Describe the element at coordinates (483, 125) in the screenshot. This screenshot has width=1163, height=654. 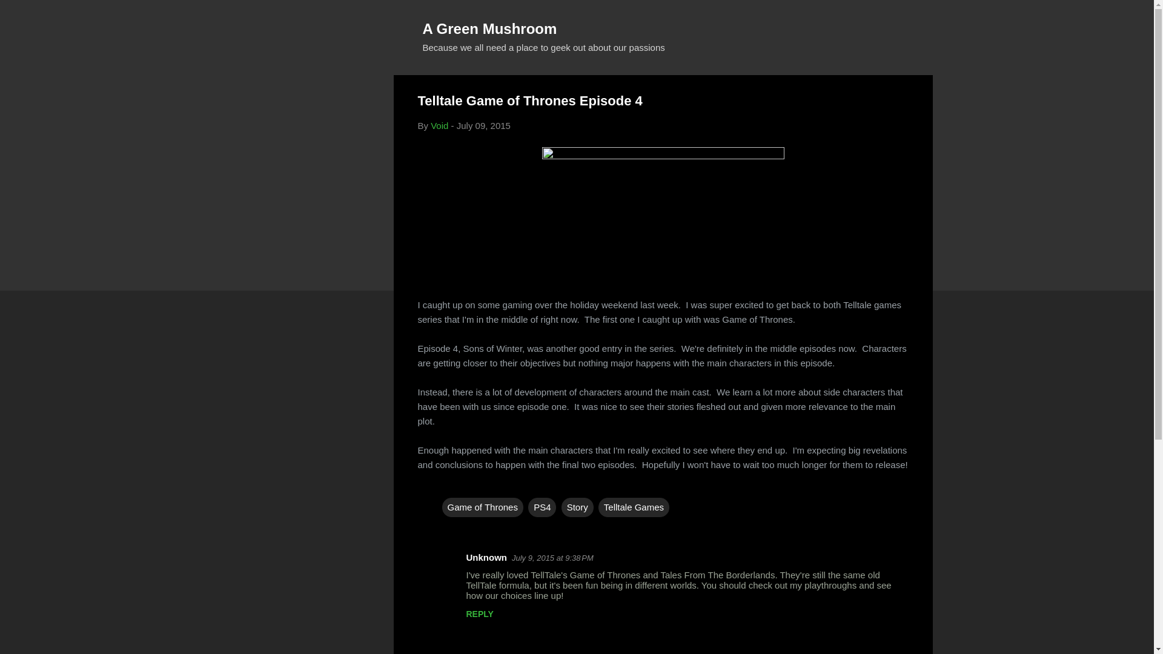
I see `permanent link` at that location.